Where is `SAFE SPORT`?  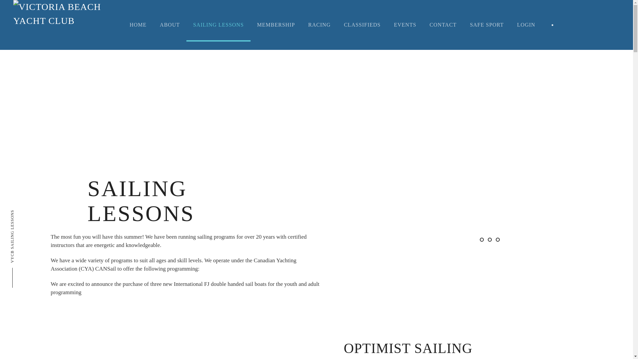
SAFE SPORT is located at coordinates (486, 25).